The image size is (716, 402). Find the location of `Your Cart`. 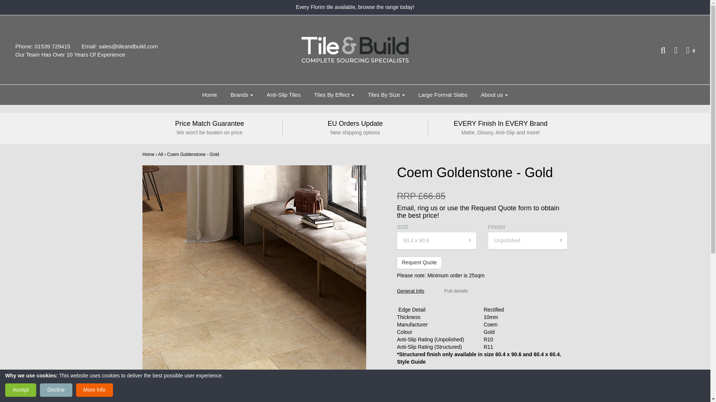

Your Cart is located at coordinates (687, 50).